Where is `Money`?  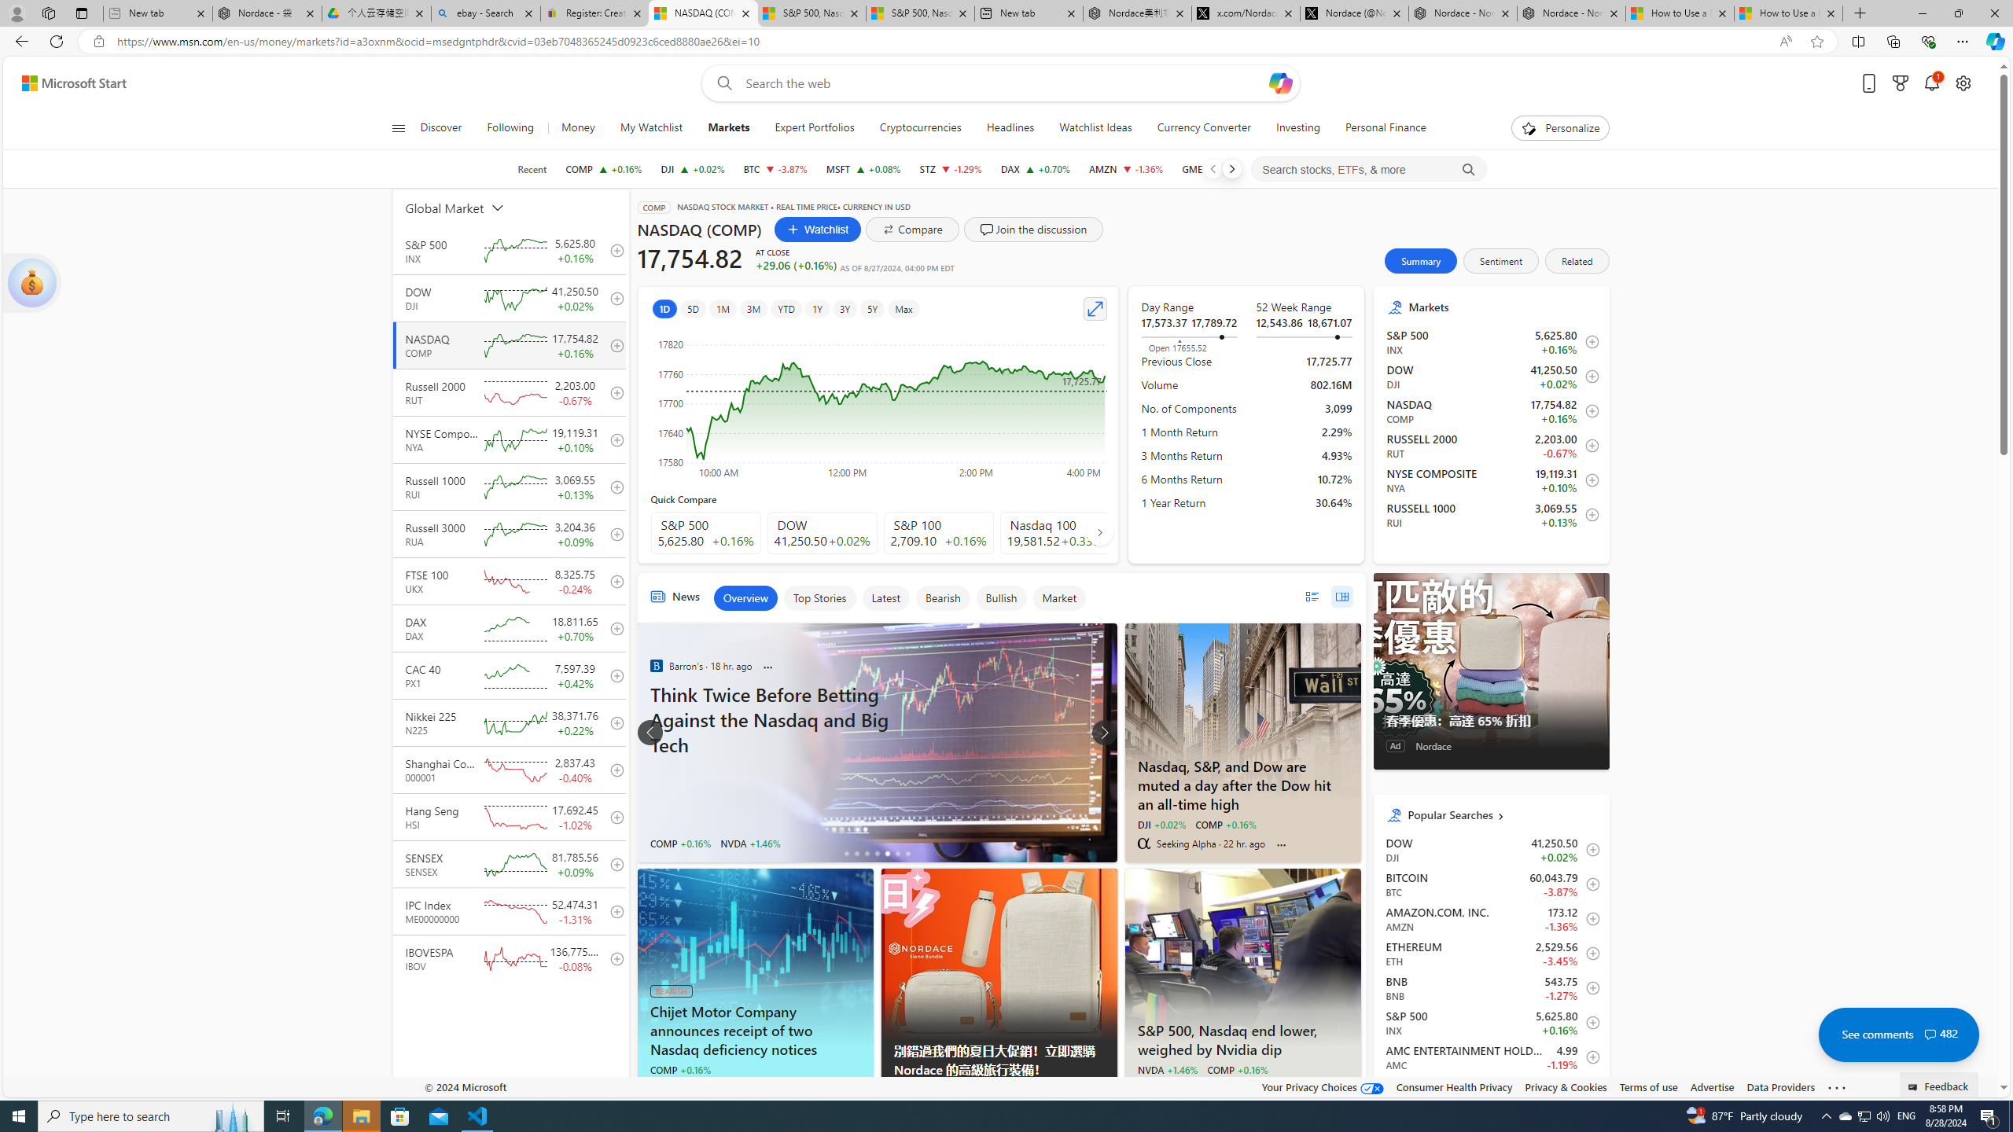
Money is located at coordinates (579, 128).